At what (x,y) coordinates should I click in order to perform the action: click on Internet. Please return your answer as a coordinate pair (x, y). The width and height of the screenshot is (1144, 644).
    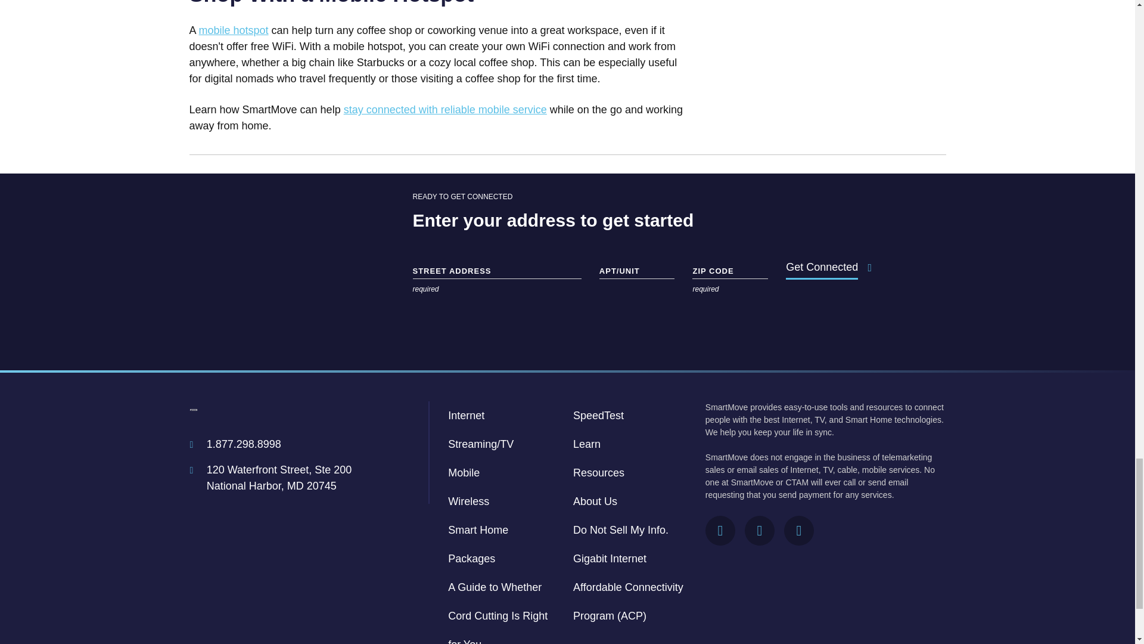
    Looking at the image, I should click on (466, 415).